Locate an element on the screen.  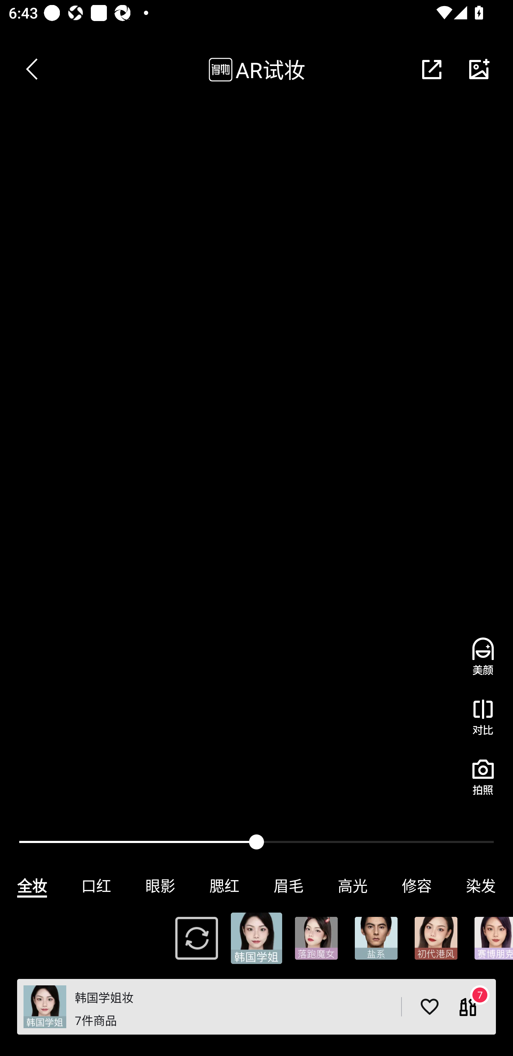
染发 is located at coordinates (481, 886).